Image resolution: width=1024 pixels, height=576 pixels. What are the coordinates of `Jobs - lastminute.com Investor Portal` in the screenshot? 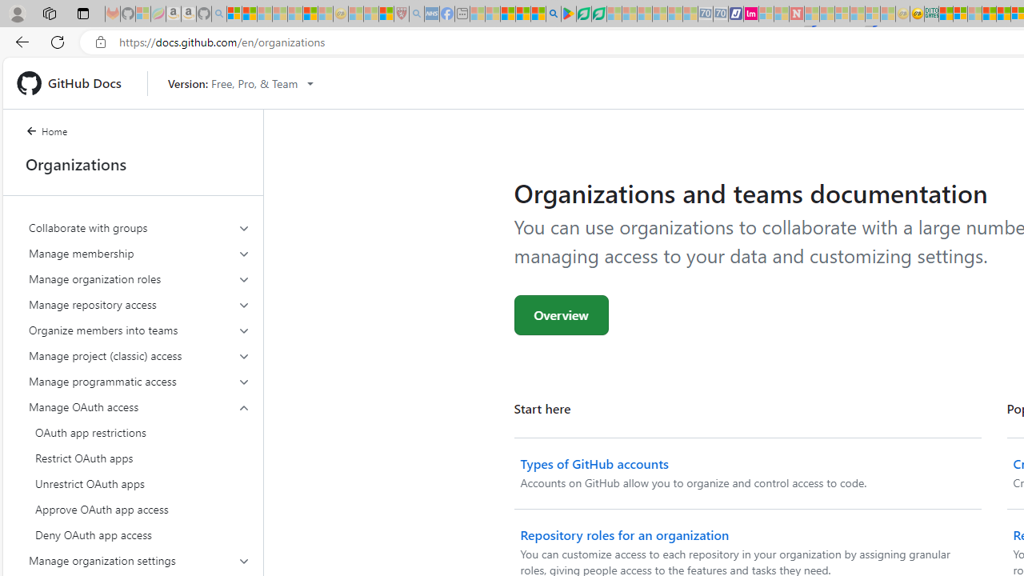 It's located at (751, 14).